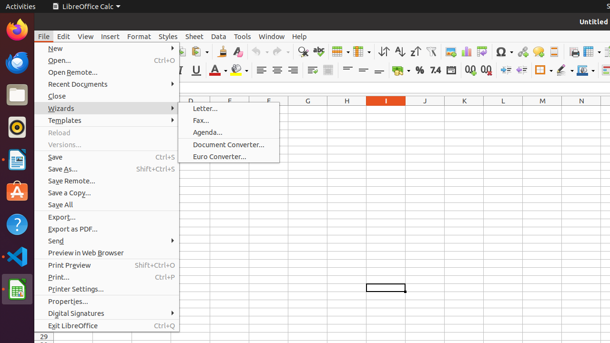  Describe the element at coordinates (522, 51) in the screenshot. I see `Hyperlink` at that location.